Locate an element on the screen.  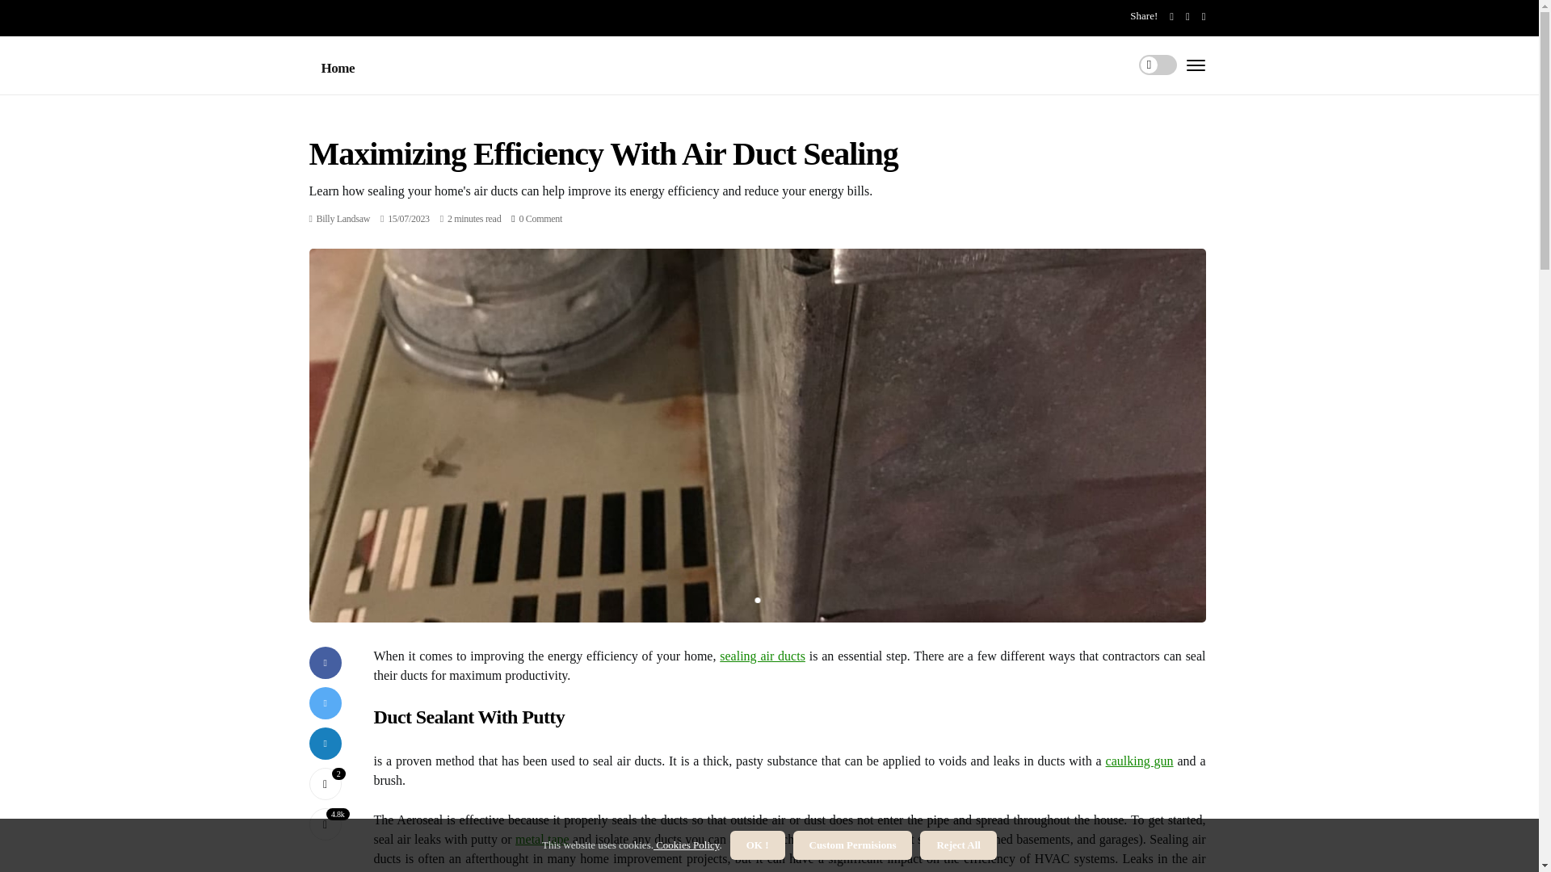
metal tape is located at coordinates (541, 839).